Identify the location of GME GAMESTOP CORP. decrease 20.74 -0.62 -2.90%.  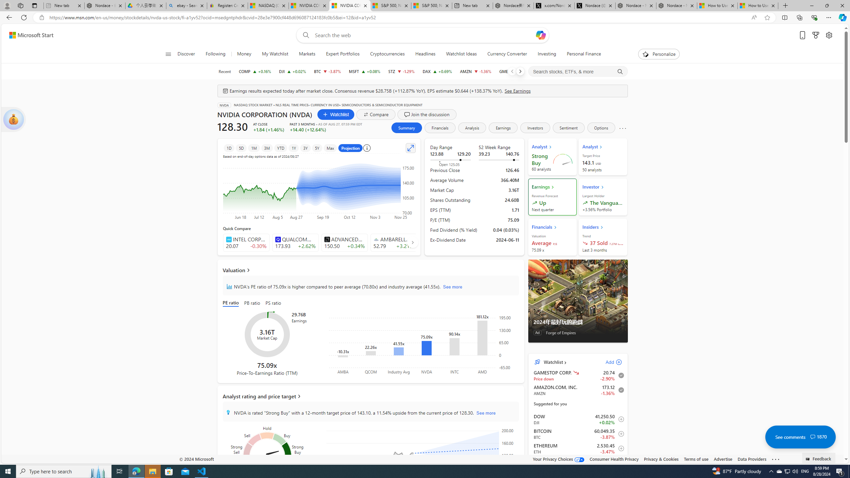
(513, 71).